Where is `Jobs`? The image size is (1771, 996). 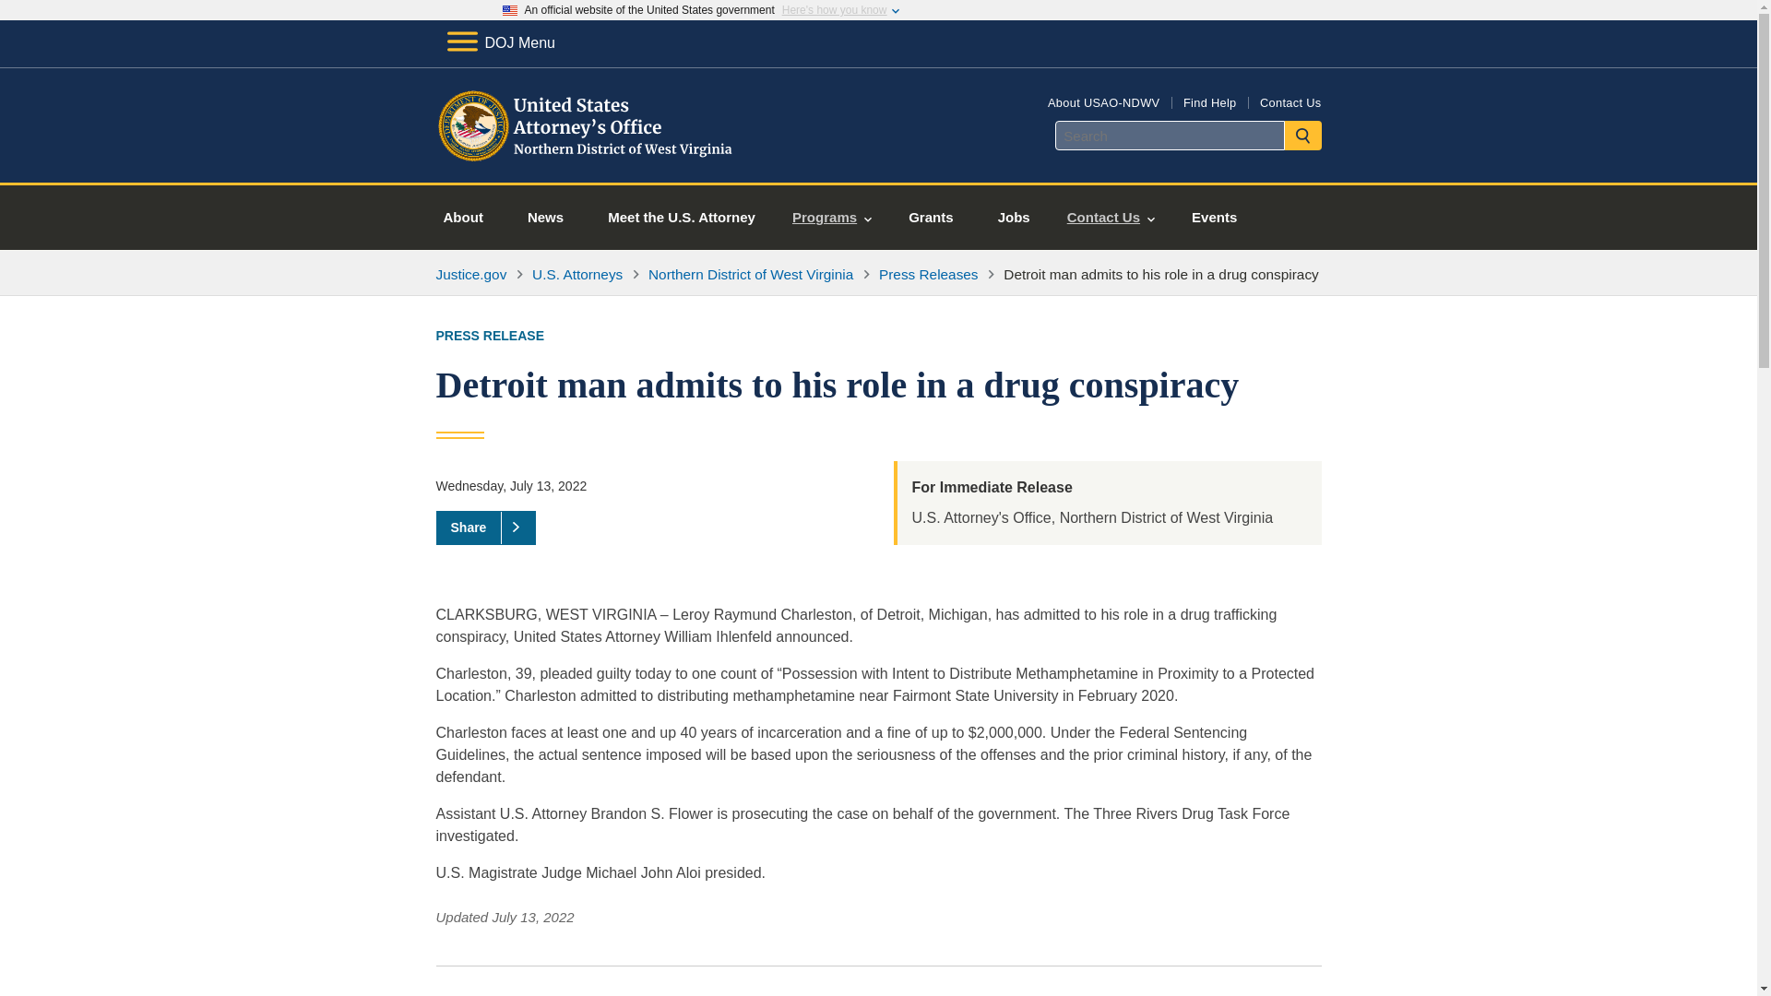 Jobs is located at coordinates (1013, 218).